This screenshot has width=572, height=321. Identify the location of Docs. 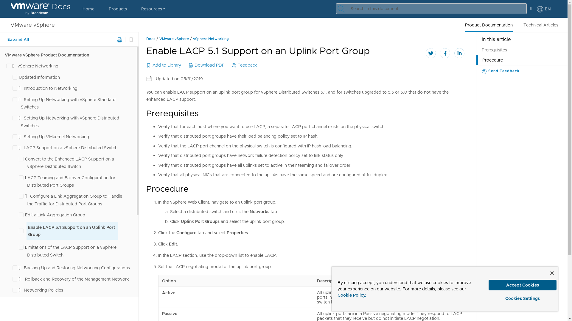
(41, 9).